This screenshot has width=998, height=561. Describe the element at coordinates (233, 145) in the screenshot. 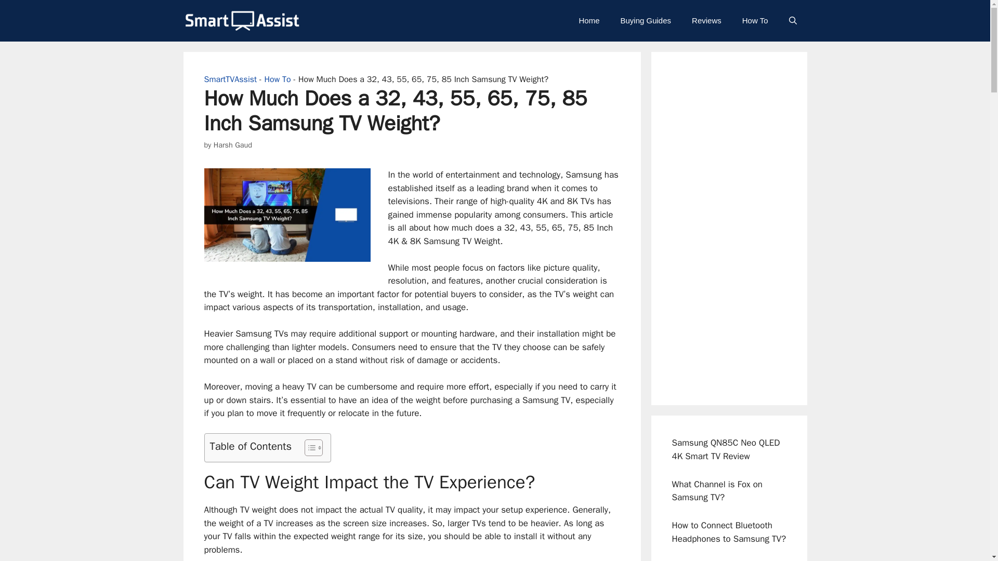

I see `Harsh Gaud` at that location.